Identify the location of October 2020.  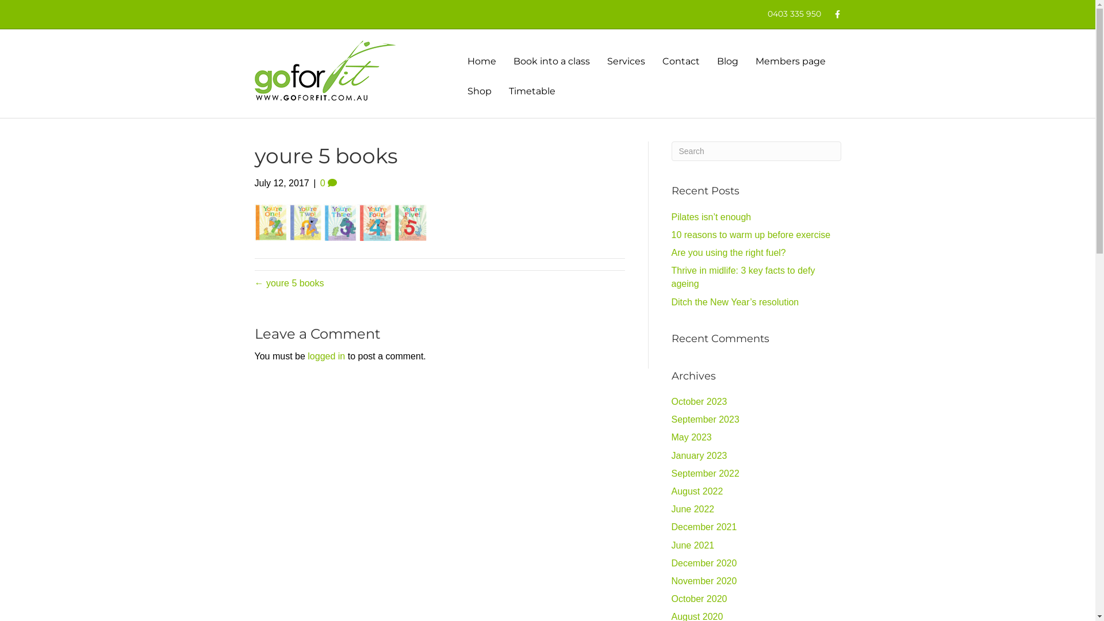
(699, 599).